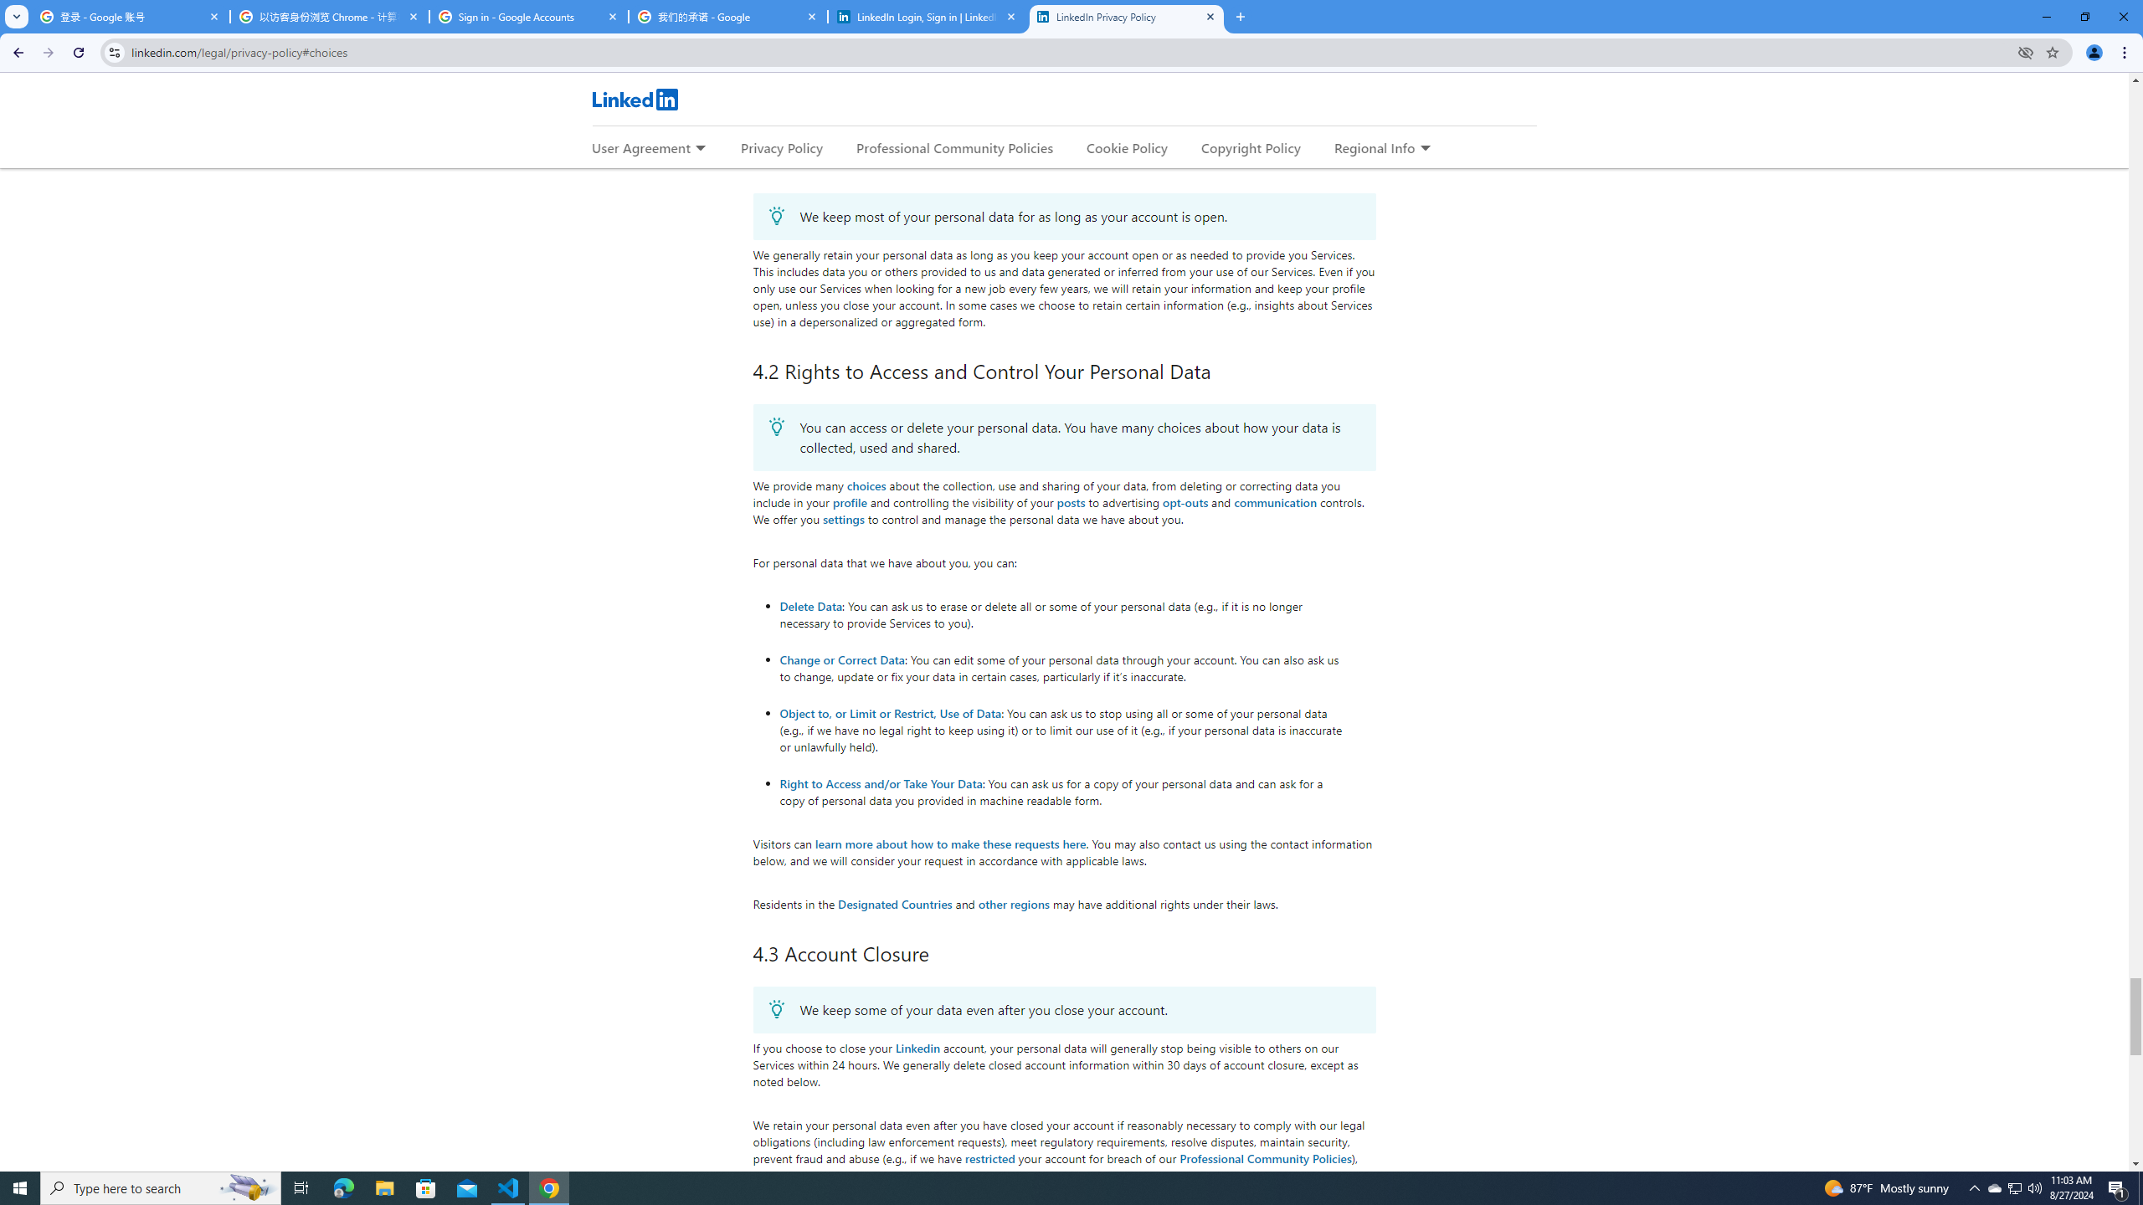 The image size is (2143, 1205). Describe the element at coordinates (1127, 17) in the screenshot. I see `LinkedIn Privacy Policy` at that location.